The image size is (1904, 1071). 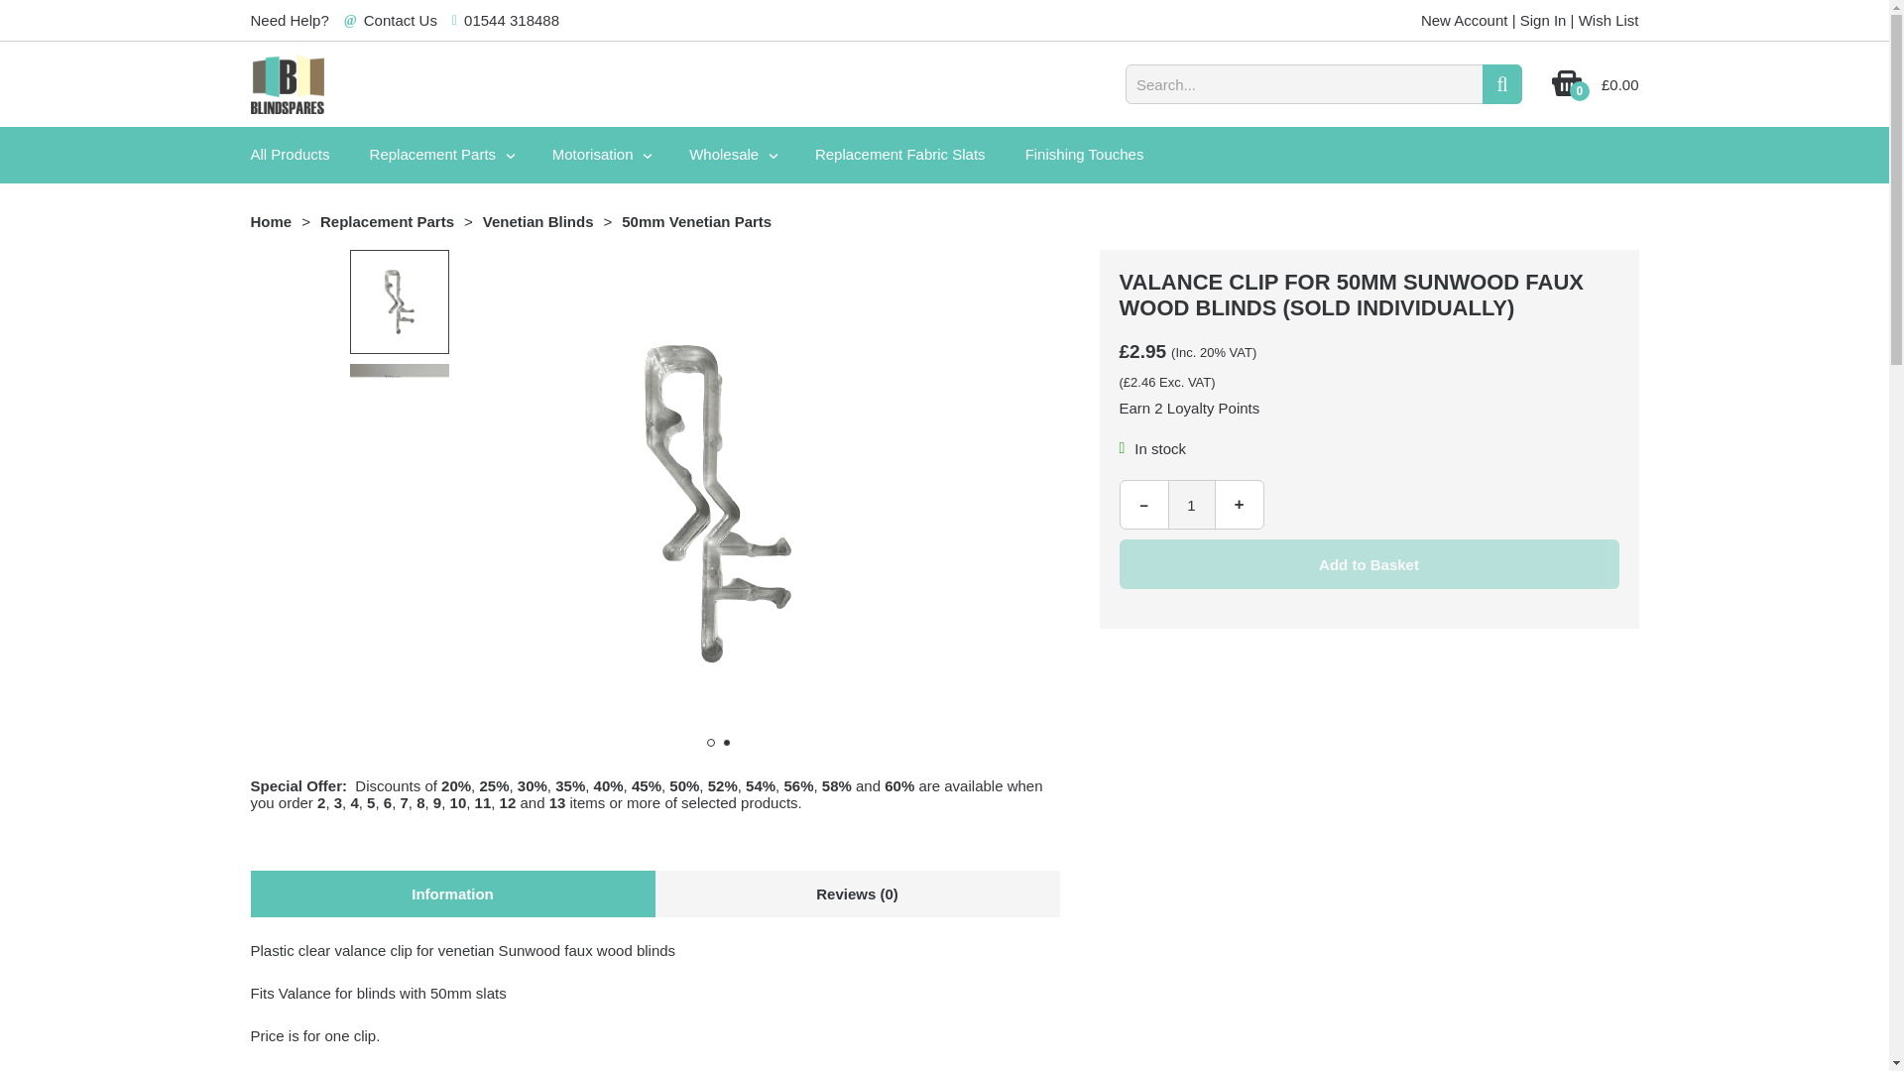 I want to click on Sign In, so click(x=1543, y=20).